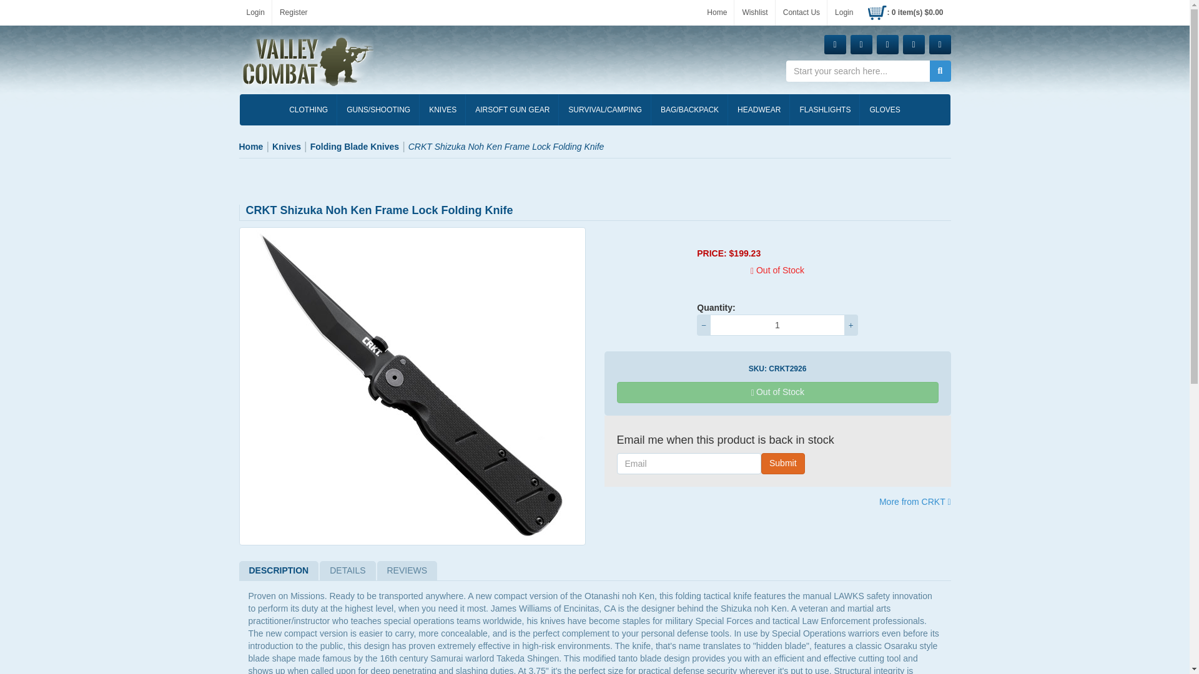 The image size is (1199, 674). What do you see at coordinates (308, 62) in the screenshot?
I see `Valley Combat` at bounding box center [308, 62].